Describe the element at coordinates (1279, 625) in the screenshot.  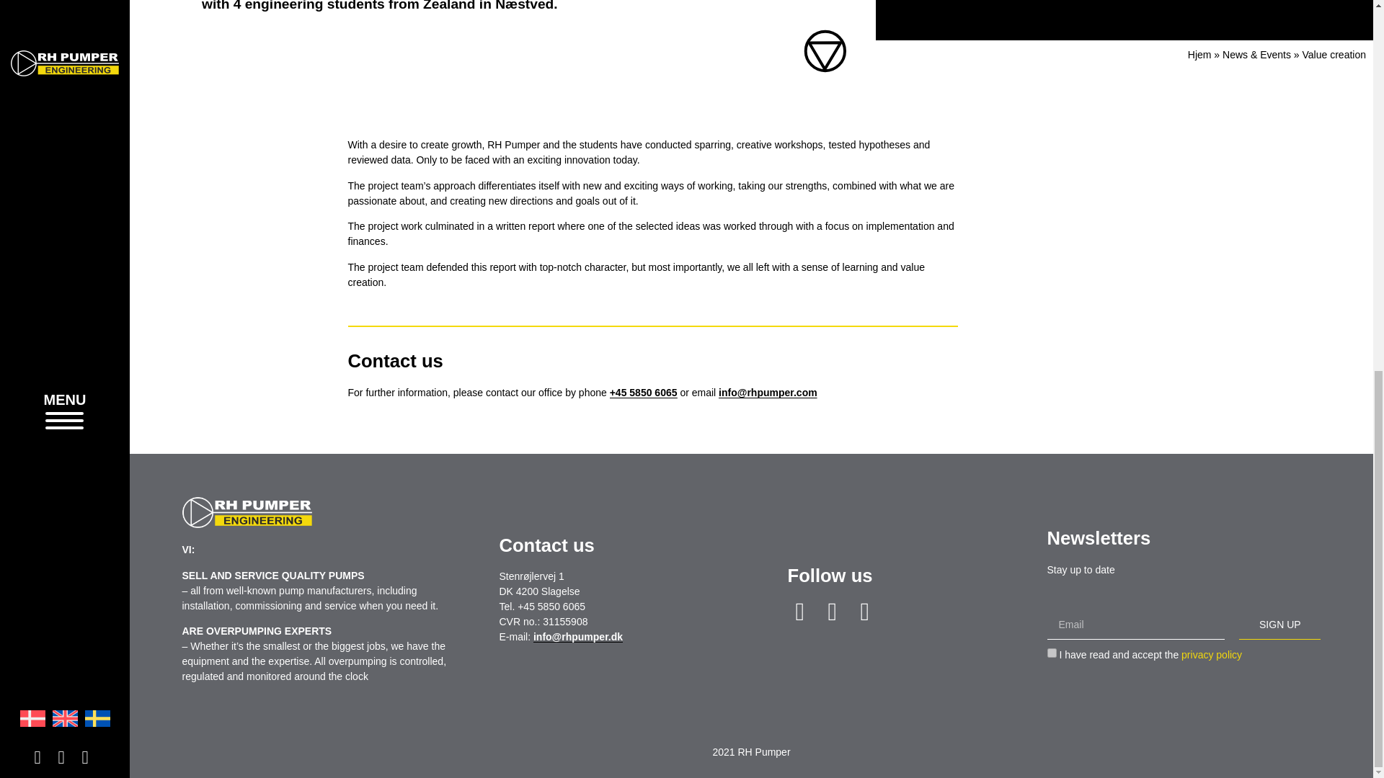
I see `SIGN UP` at that location.